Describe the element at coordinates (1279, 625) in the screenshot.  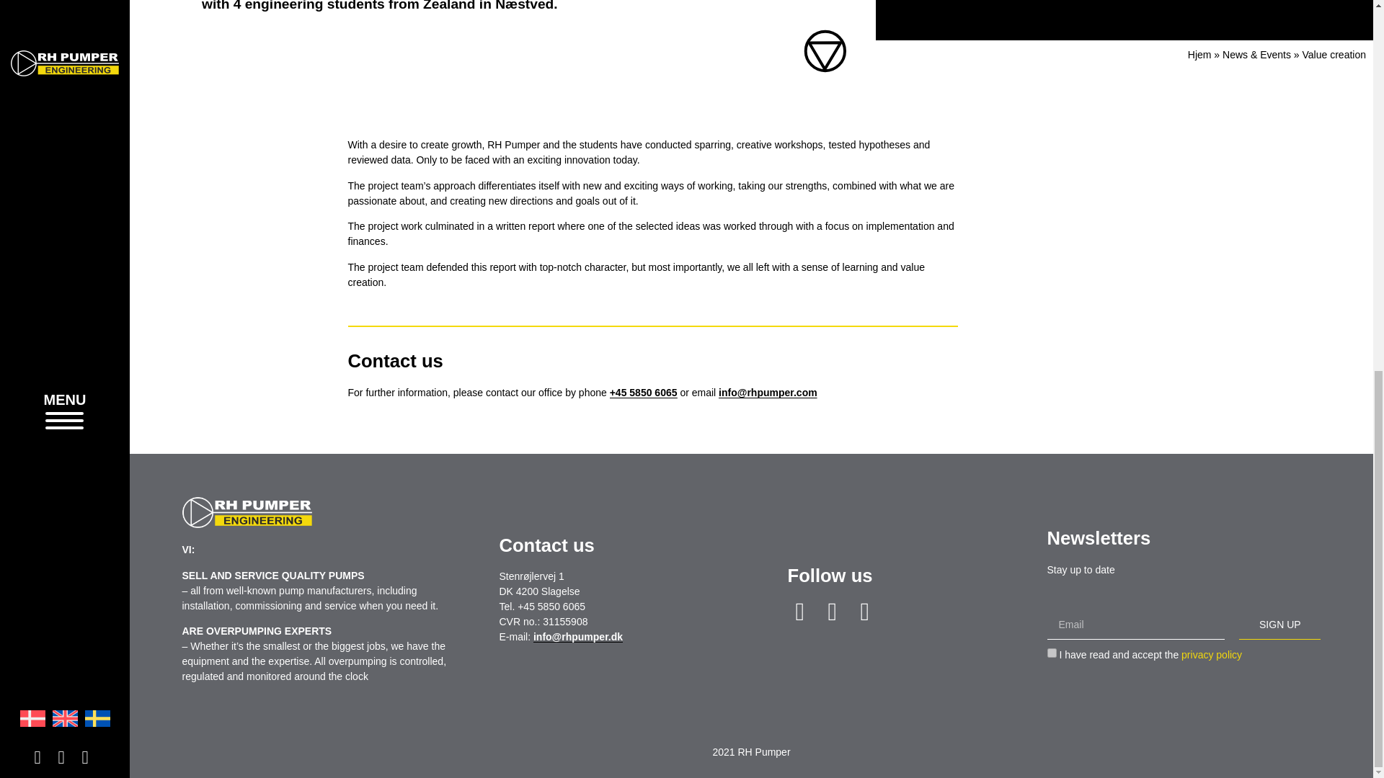
I see `SIGN UP` at that location.